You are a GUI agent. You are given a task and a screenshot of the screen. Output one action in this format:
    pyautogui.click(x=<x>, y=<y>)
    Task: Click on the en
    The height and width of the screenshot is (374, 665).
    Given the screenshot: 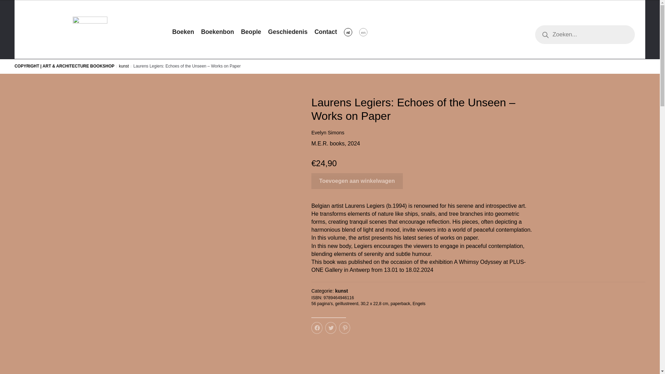 What is the action you would take?
    pyautogui.click(x=366, y=32)
    